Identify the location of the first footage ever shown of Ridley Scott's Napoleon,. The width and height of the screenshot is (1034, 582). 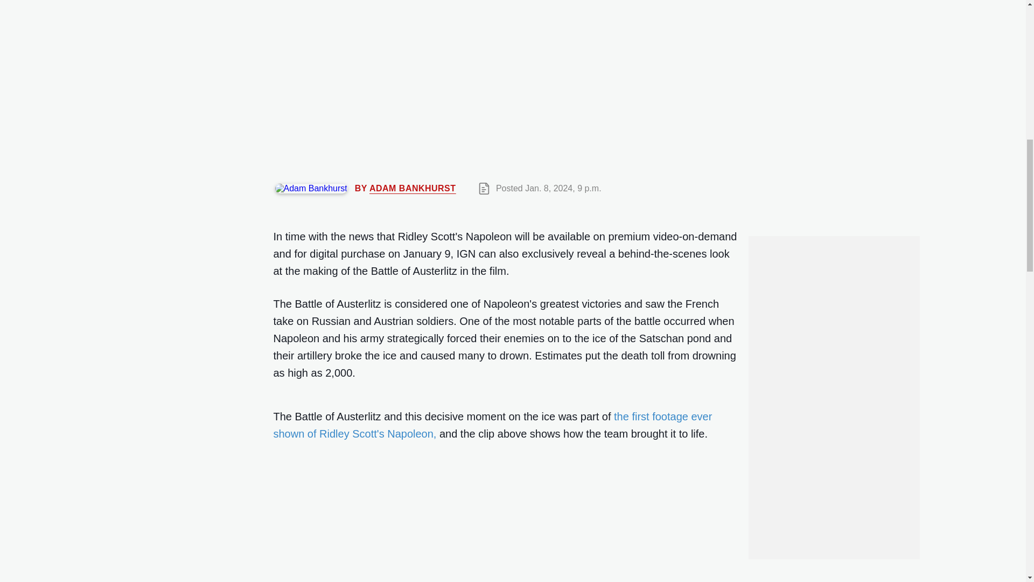
(493, 425).